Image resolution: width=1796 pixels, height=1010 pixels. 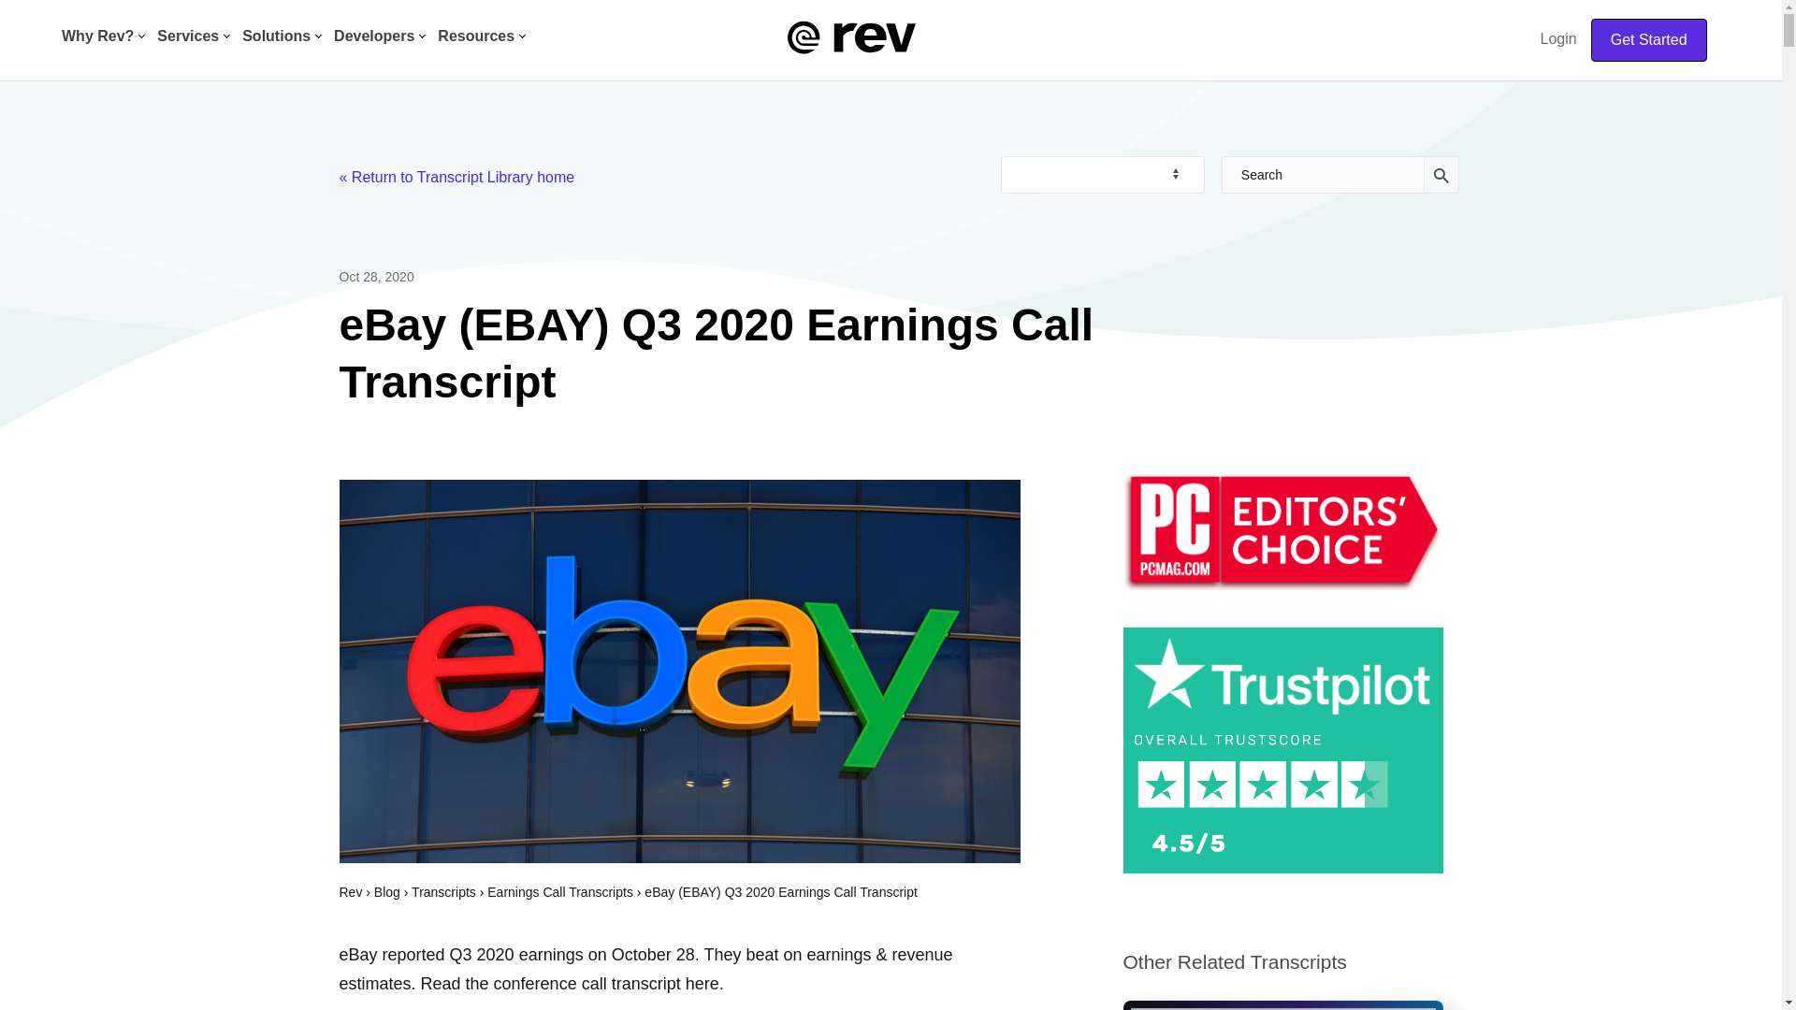 What do you see at coordinates (376, 38) in the screenshot?
I see `Developers` at bounding box center [376, 38].